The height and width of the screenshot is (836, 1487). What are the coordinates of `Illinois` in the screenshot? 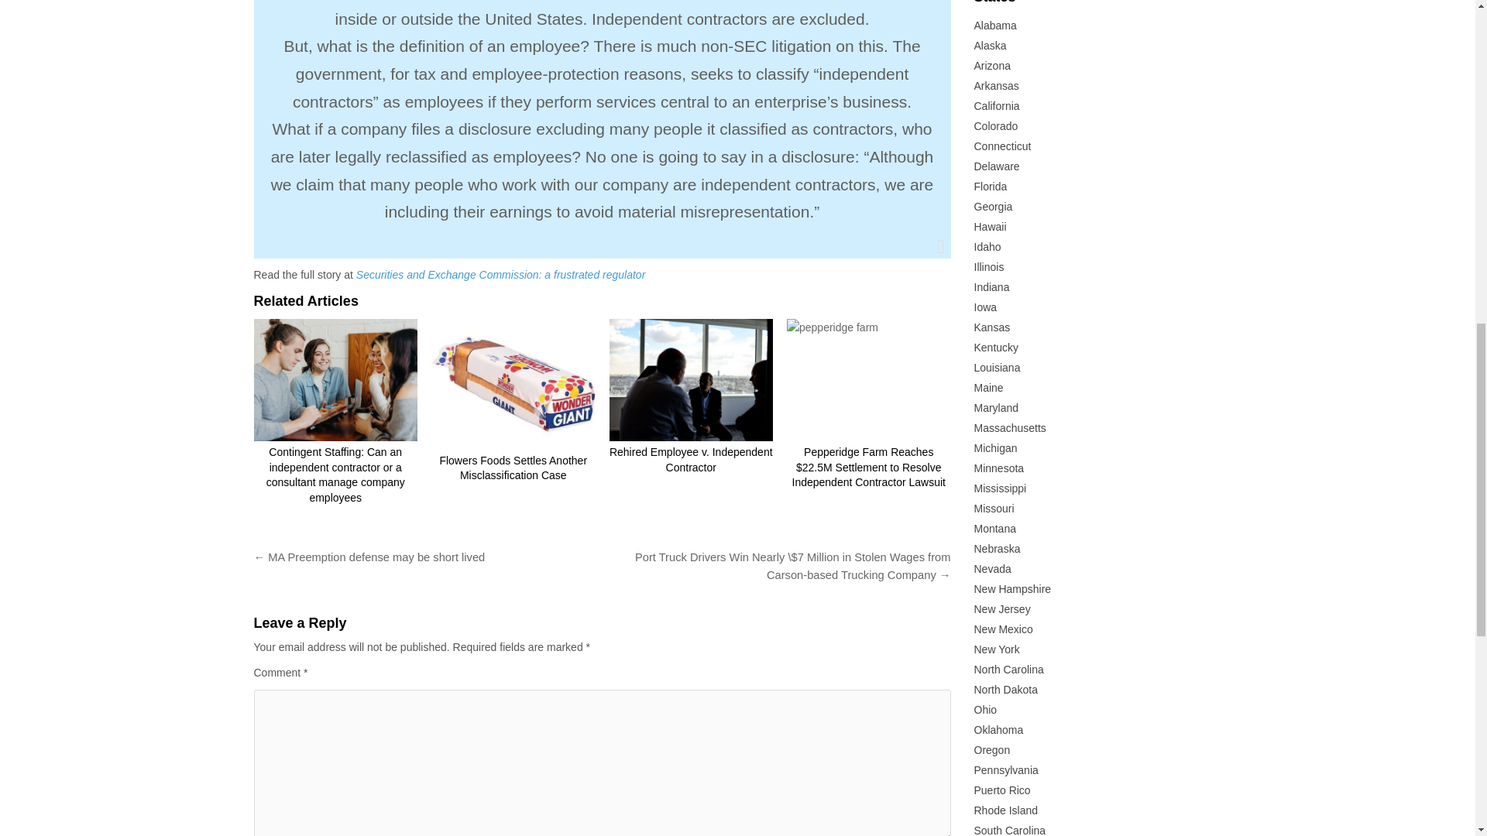 It's located at (989, 266).